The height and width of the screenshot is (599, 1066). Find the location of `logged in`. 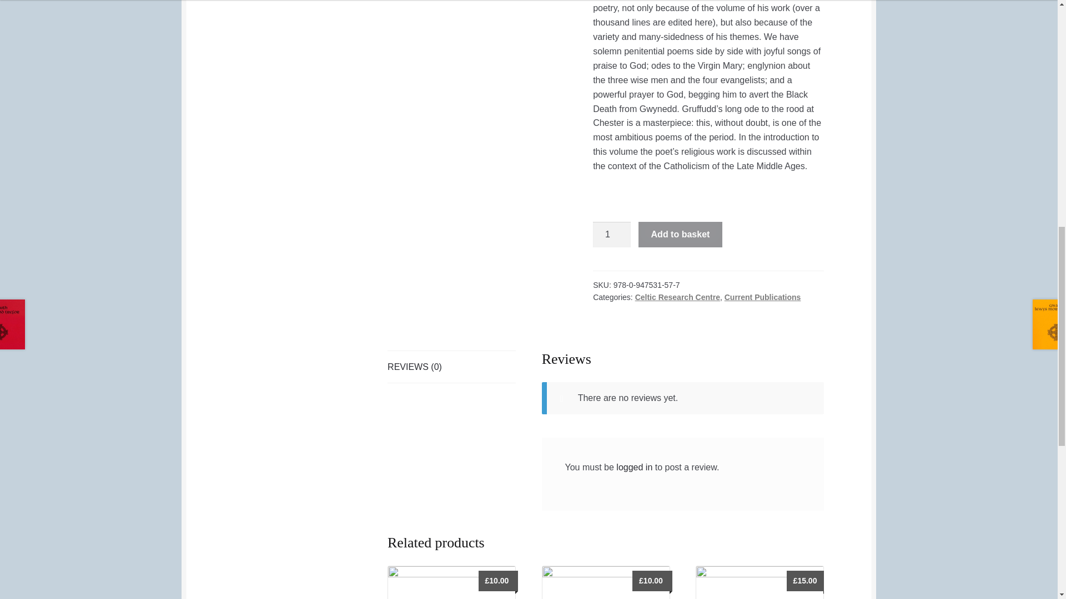

logged in is located at coordinates (634, 467).